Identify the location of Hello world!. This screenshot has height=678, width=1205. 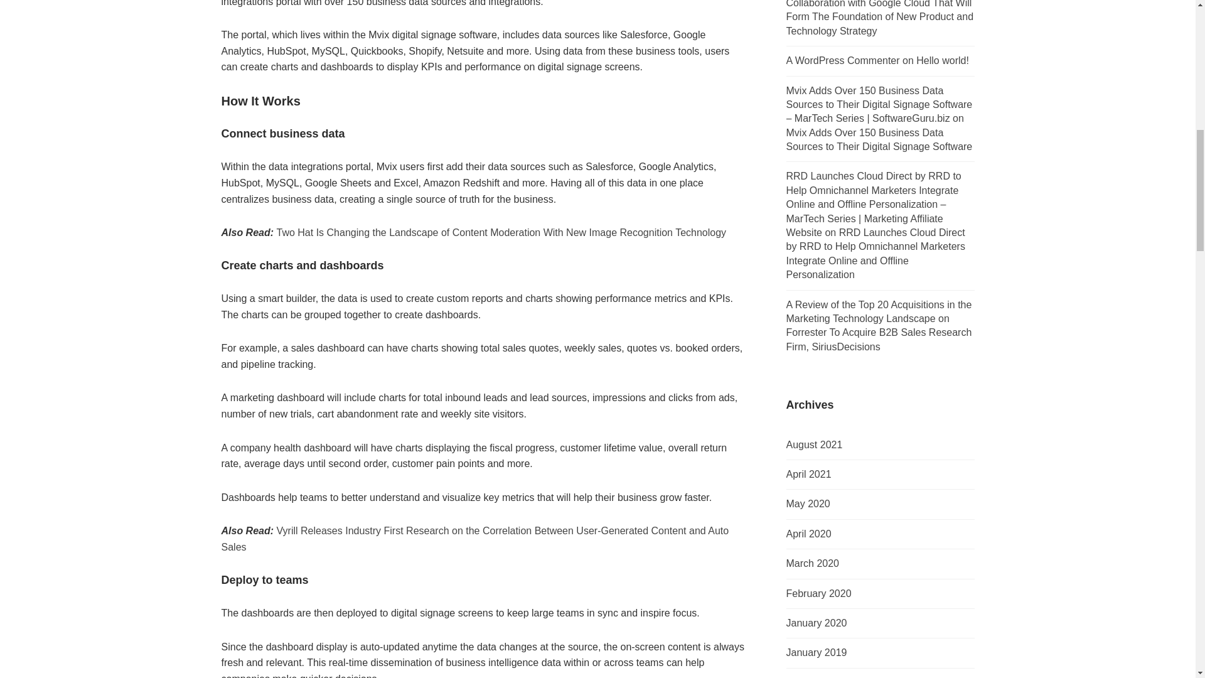
(942, 60).